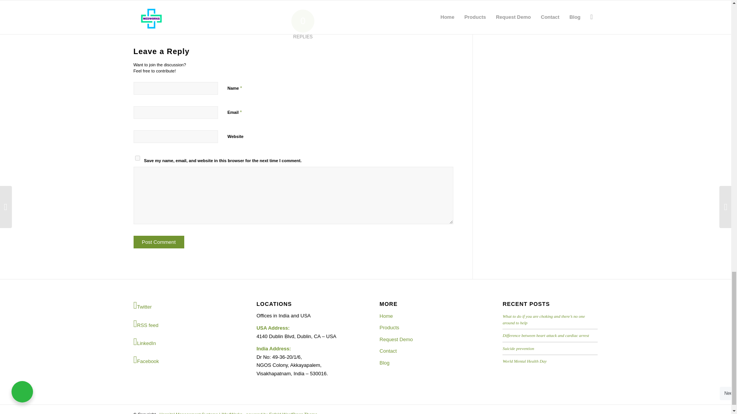 The image size is (737, 414). Describe the element at coordinates (159, 242) in the screenshot. I see `Post Comment` at that location.